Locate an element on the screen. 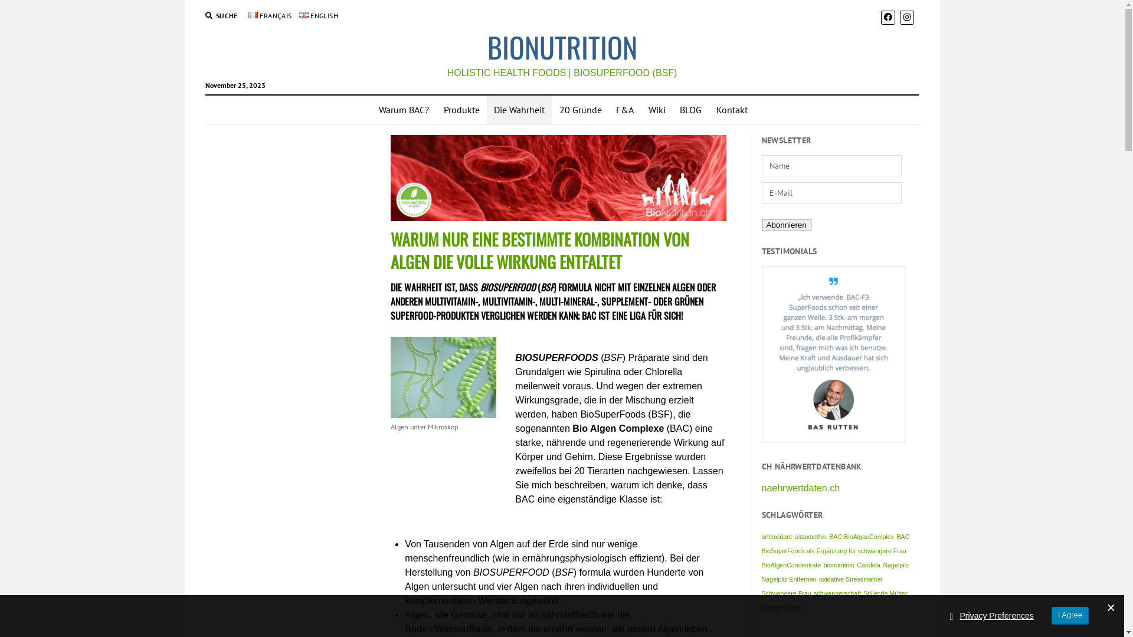 The height and width of the screenshot is (637, 1133). BIONUTRITION is located at coordinates (562, 47).